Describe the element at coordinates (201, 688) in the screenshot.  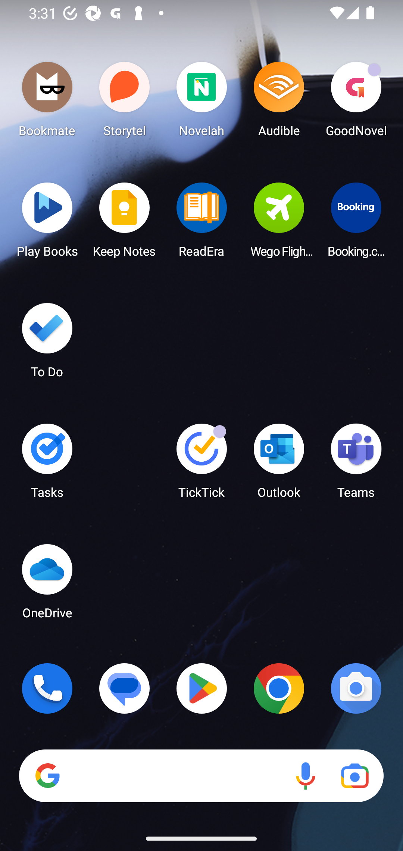
I see `Play Store` at that location.